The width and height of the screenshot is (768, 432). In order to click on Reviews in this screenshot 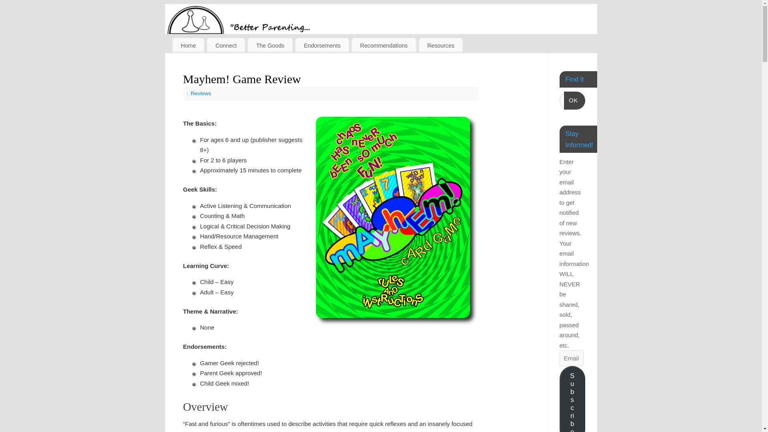, I will do `click(201, 93)`.